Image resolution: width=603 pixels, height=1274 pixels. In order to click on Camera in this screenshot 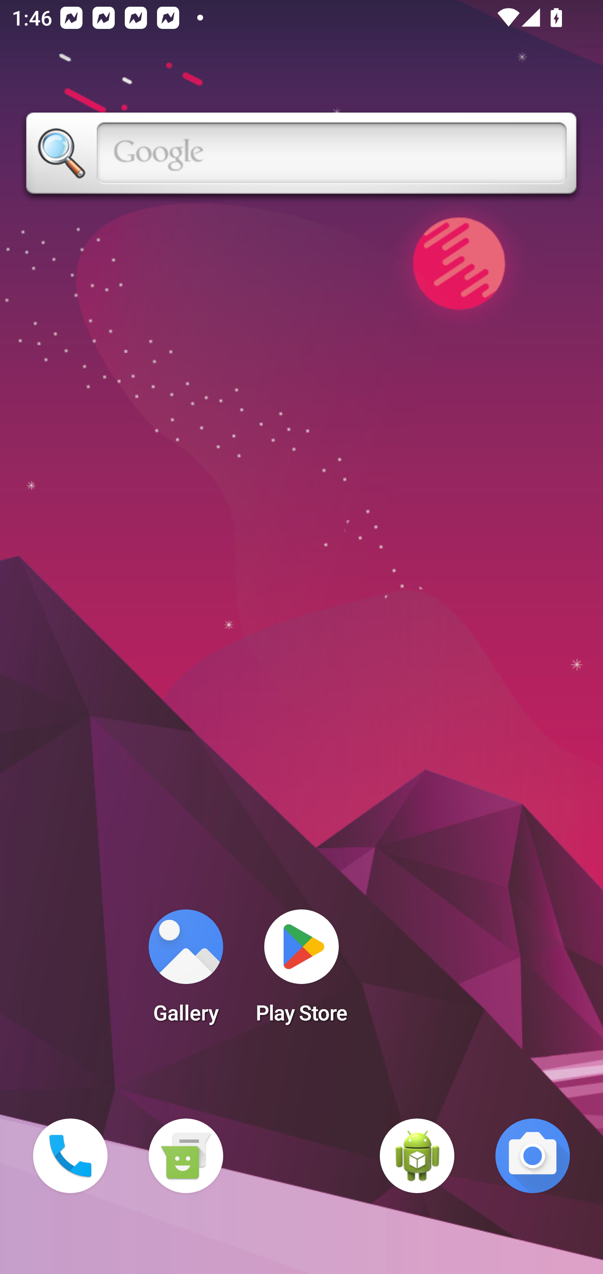, I will do `click(533, 1156)`.